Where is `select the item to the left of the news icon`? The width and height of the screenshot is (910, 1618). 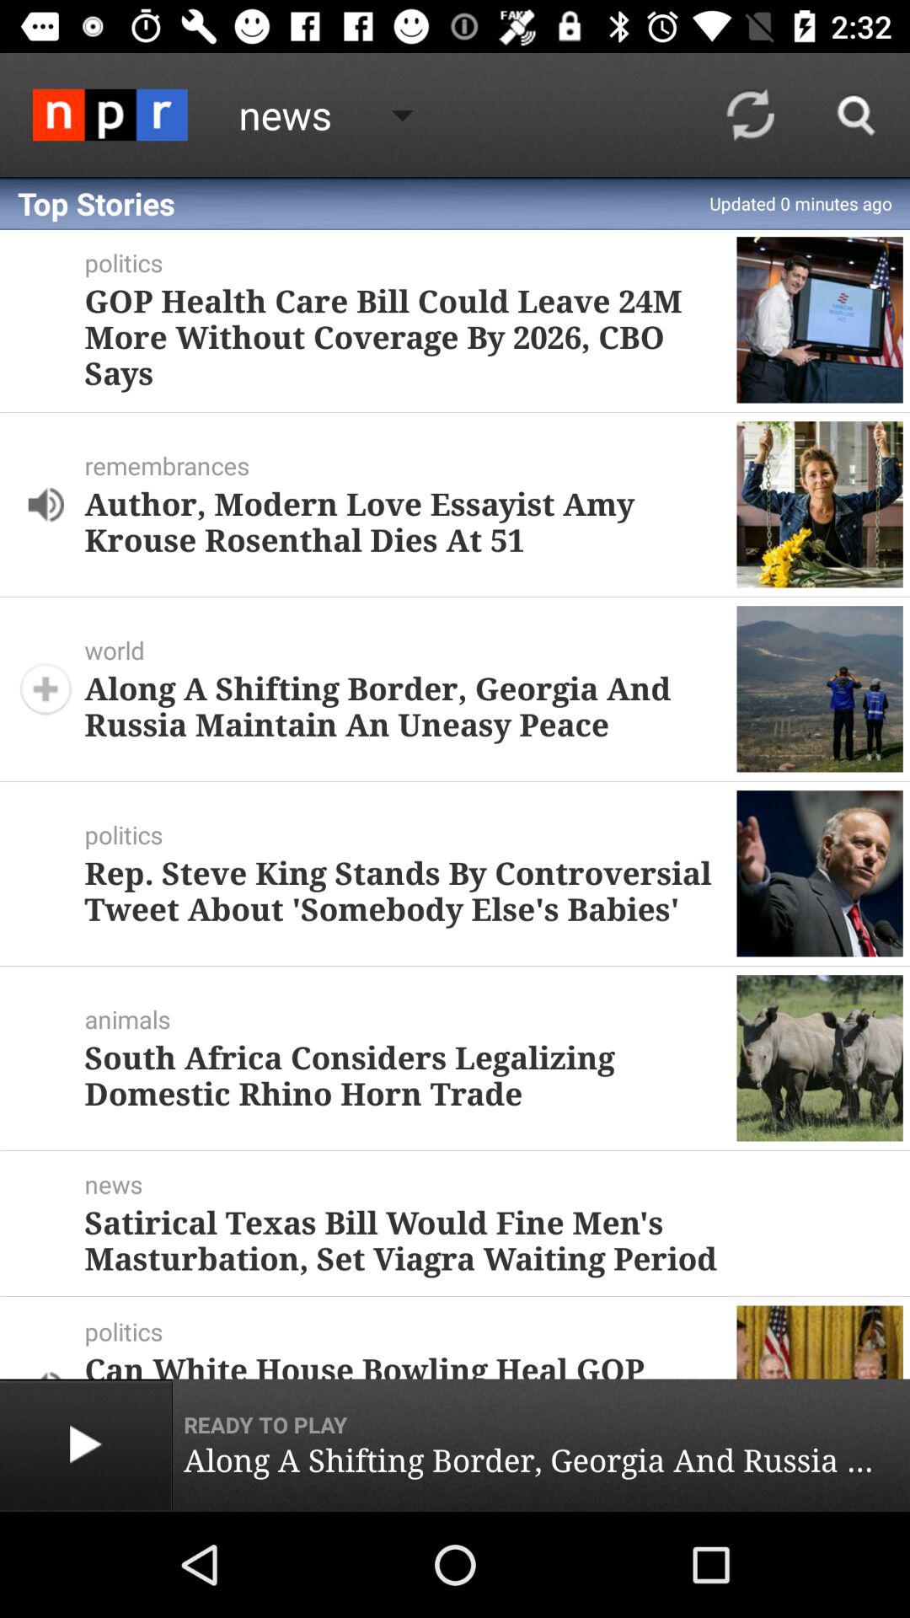
select the item to the left of the news icon is located at coordinates (110, 115).